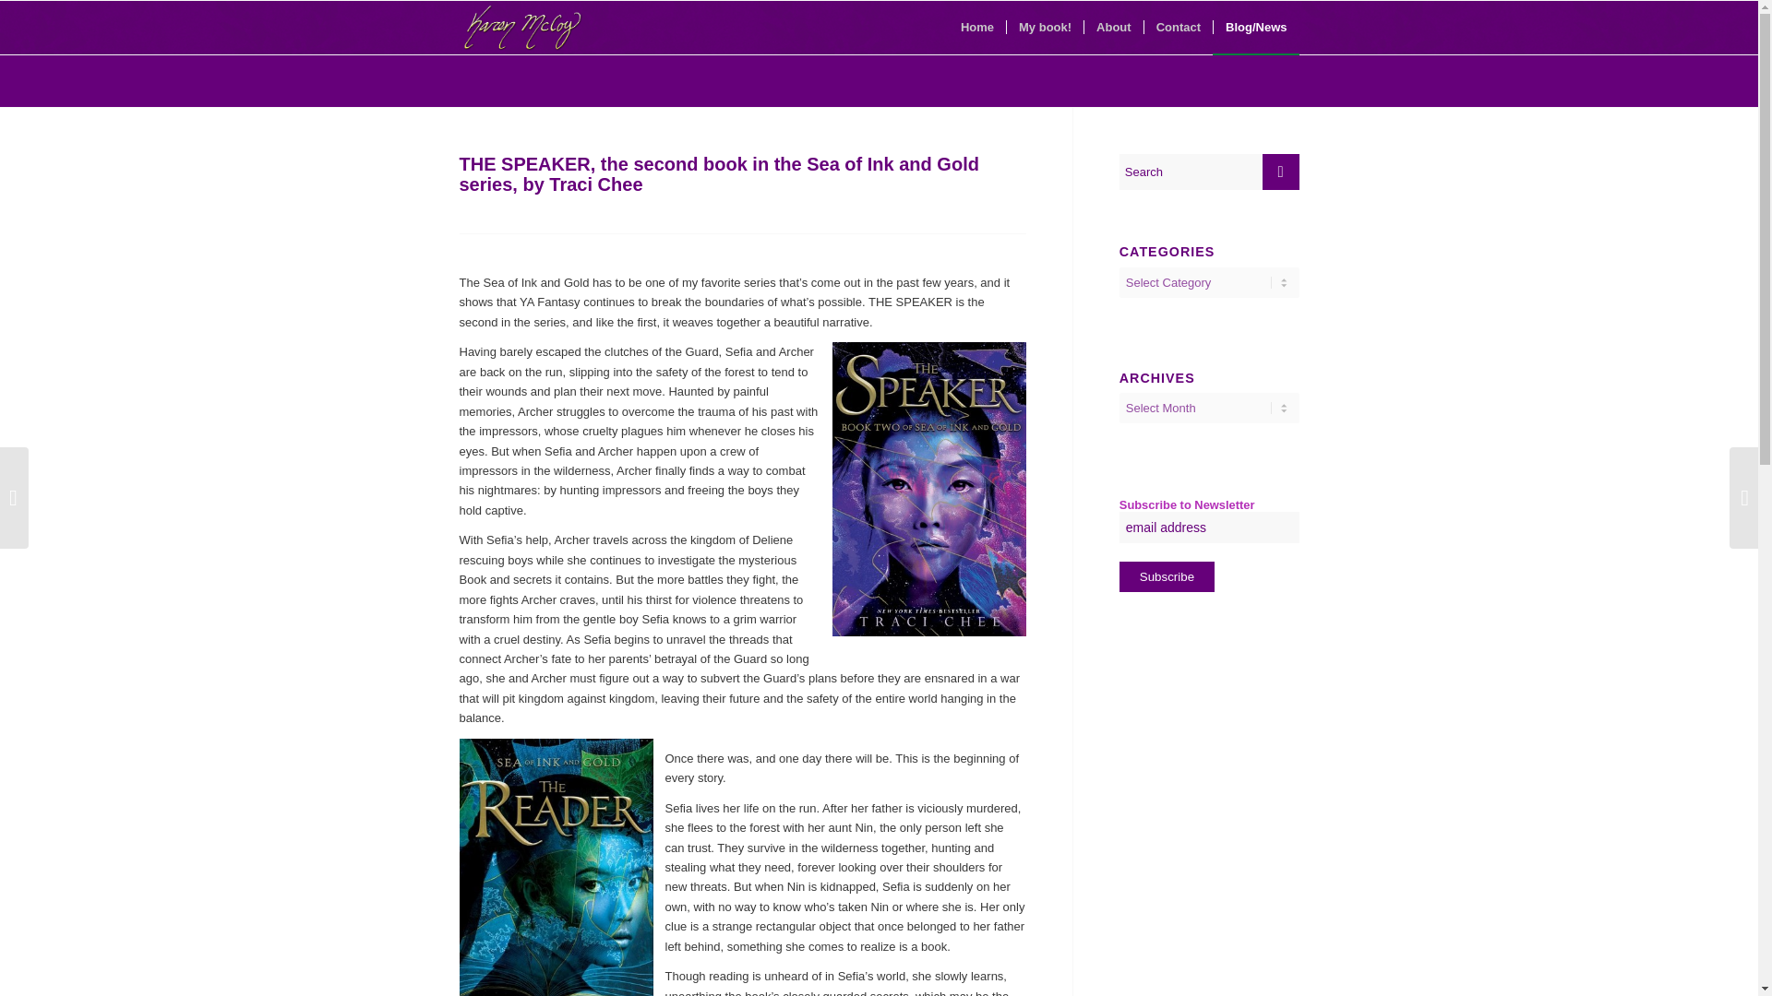  I want to click on Contact, so click(1178, 28).